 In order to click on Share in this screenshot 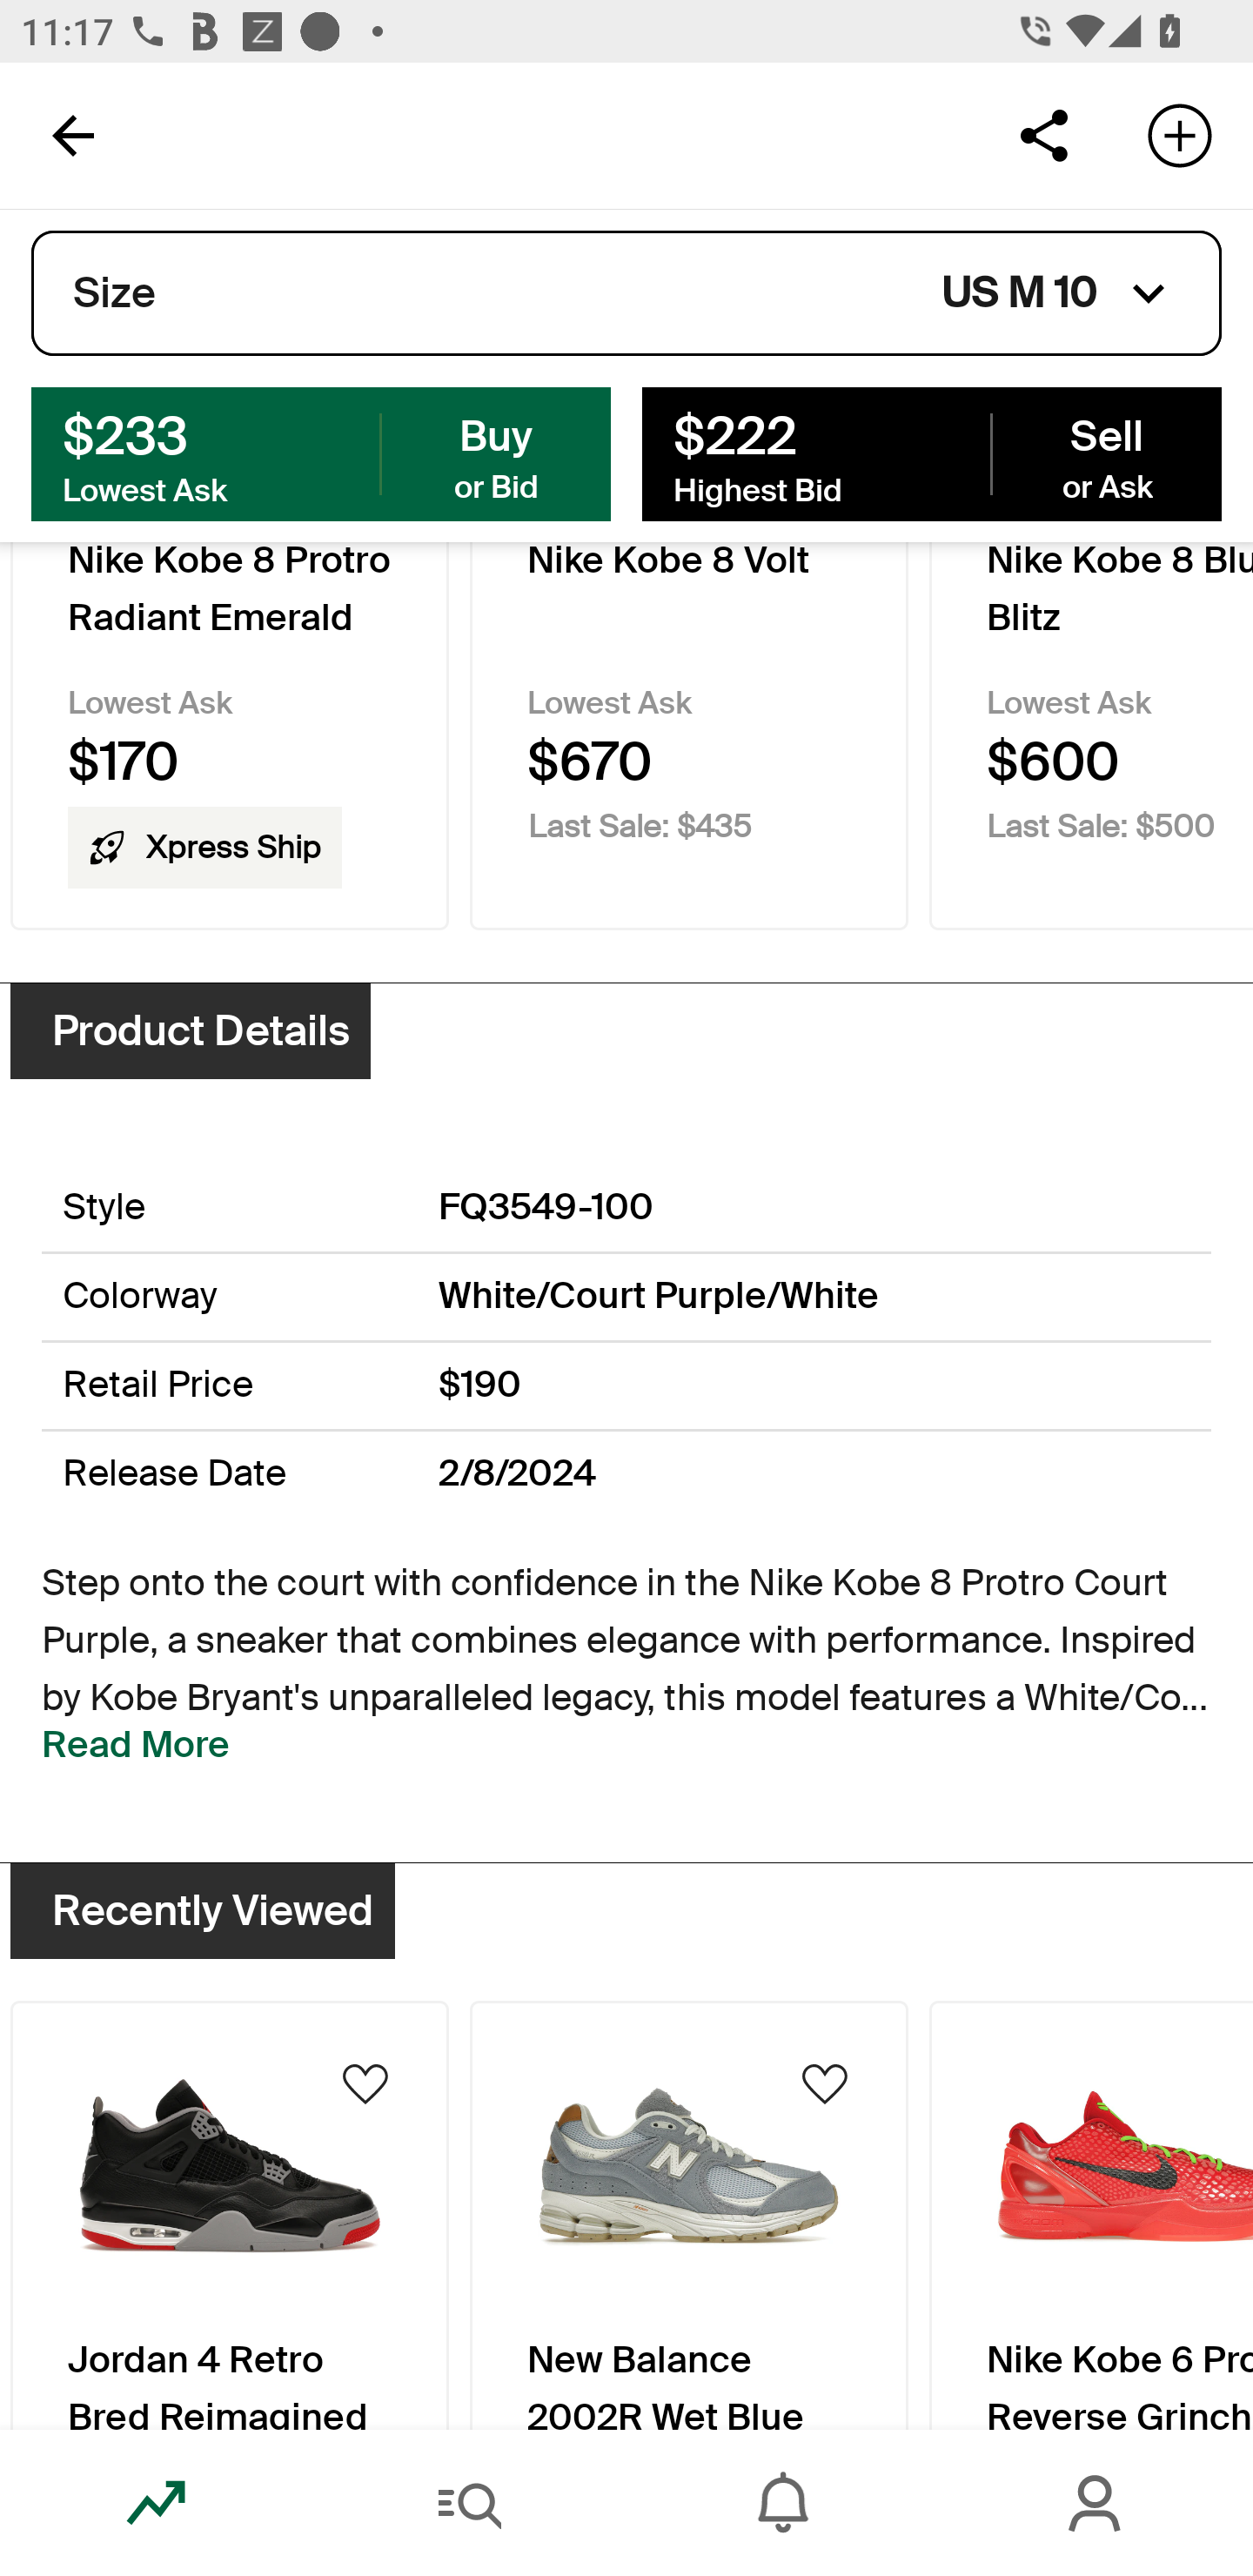, I will do `click(1043, 134)`.